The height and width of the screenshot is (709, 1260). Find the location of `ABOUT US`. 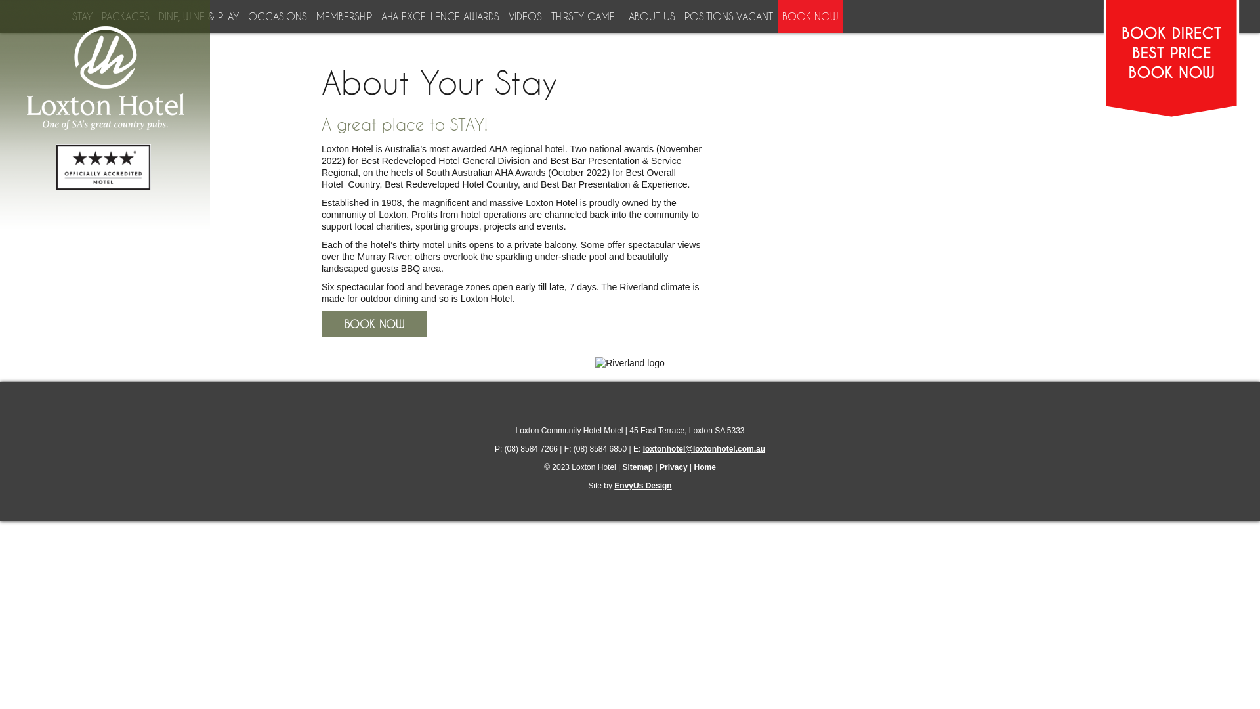

ABOUT US is located at coordinates (650, 16).